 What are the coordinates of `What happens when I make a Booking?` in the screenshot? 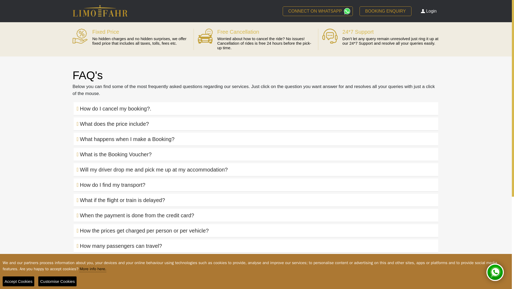 It's located at (256, 139).